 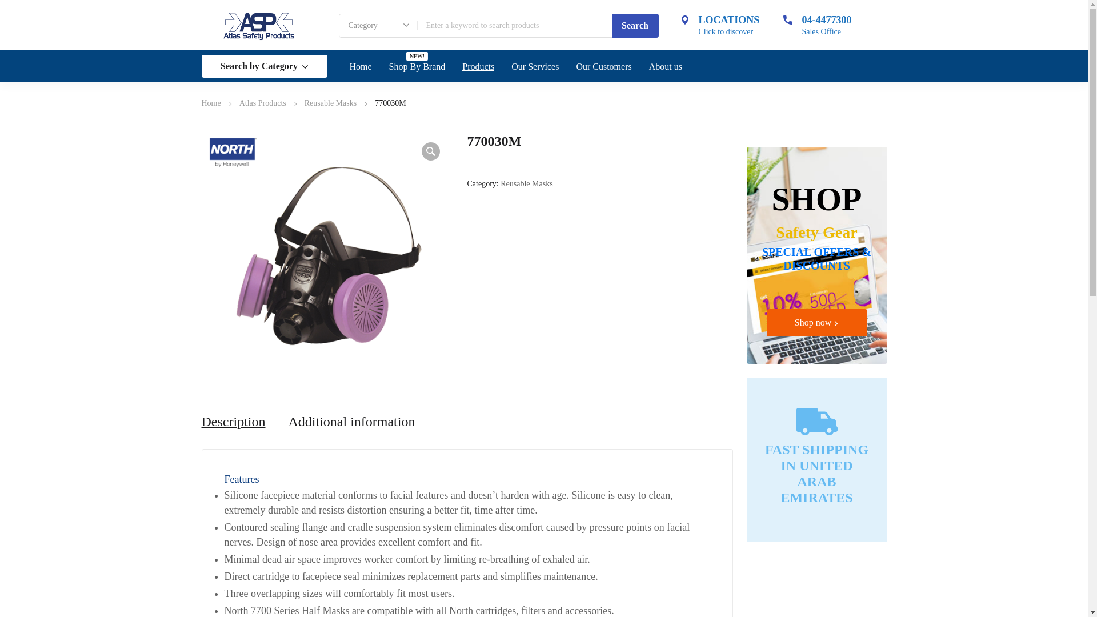 What do you see at coordinates (264, 66) in the screenshot?
I see `Search by Category` at bounding box center [264, 66].